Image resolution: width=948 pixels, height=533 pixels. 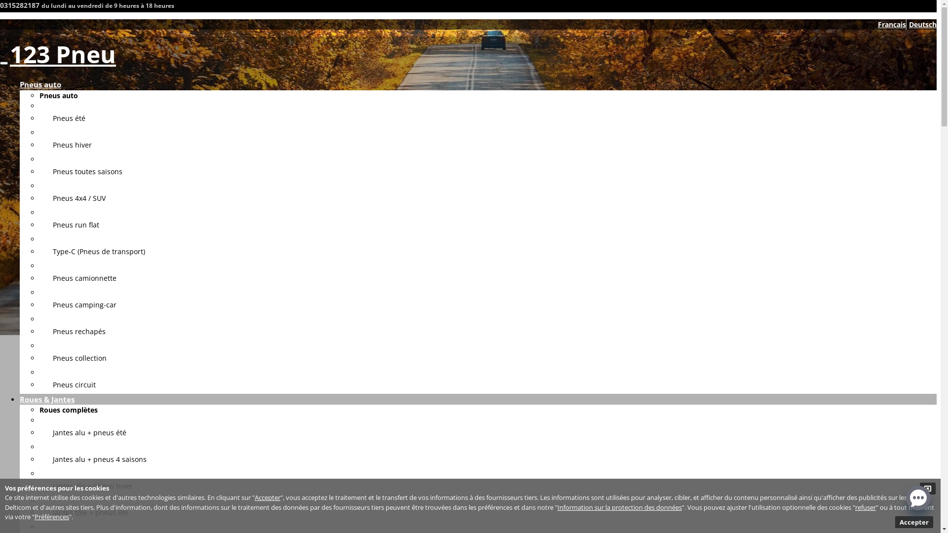 What do you see at coordinates (69, 225) in the screenshot?
I see `Pneus run flat` at bounding box center [69, 225].